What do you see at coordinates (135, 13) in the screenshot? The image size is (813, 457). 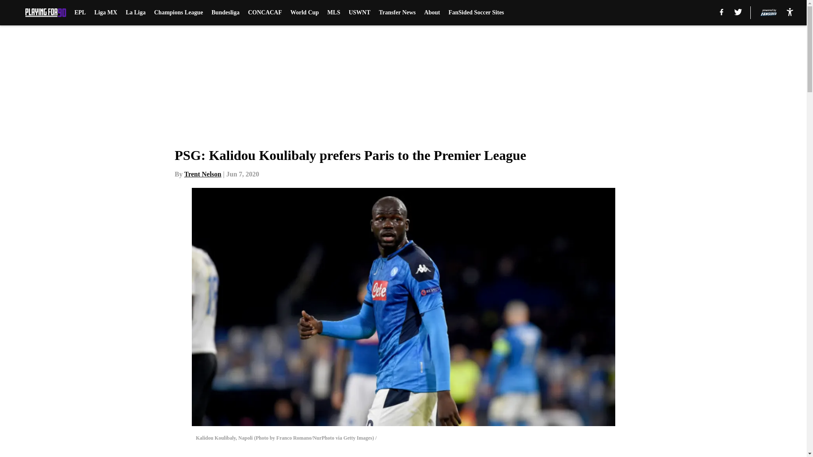 I see `La Liga` at bounding box center [135, 13].